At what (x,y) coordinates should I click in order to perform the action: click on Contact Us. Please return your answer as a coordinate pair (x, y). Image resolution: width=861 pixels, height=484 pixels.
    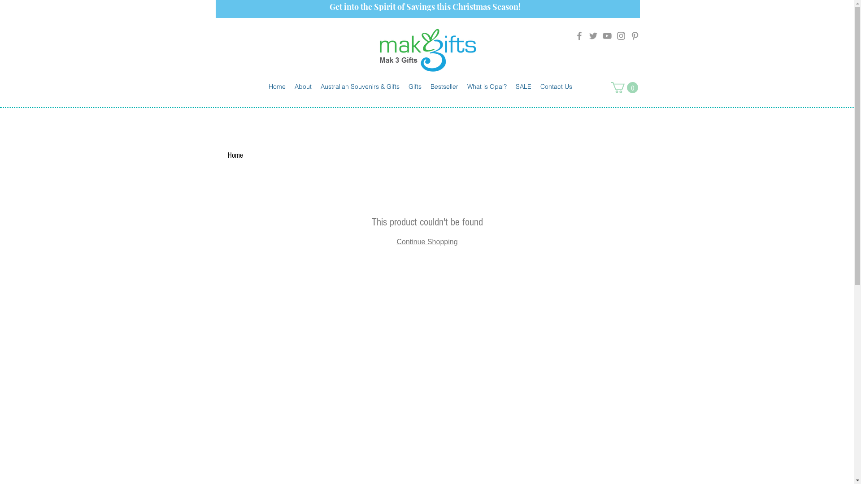
    Looking at the image, I should click on (556, 86).